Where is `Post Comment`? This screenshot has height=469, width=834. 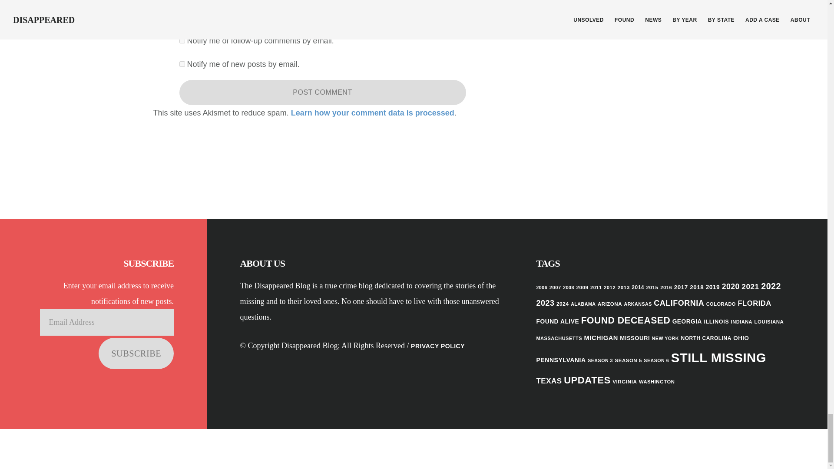
Post Comment is located at coordinates (322, 92).